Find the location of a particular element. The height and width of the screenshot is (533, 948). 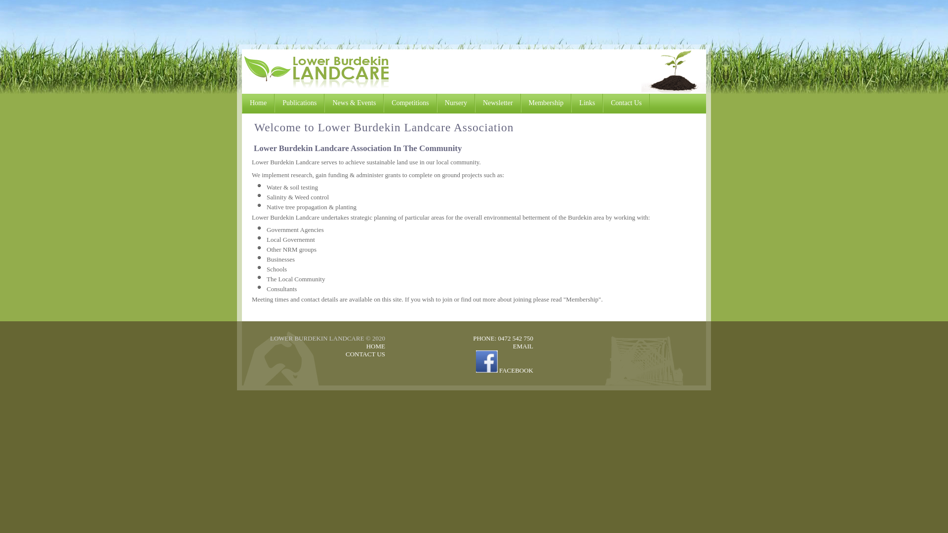

Publications is located at coordinates (299, 103).